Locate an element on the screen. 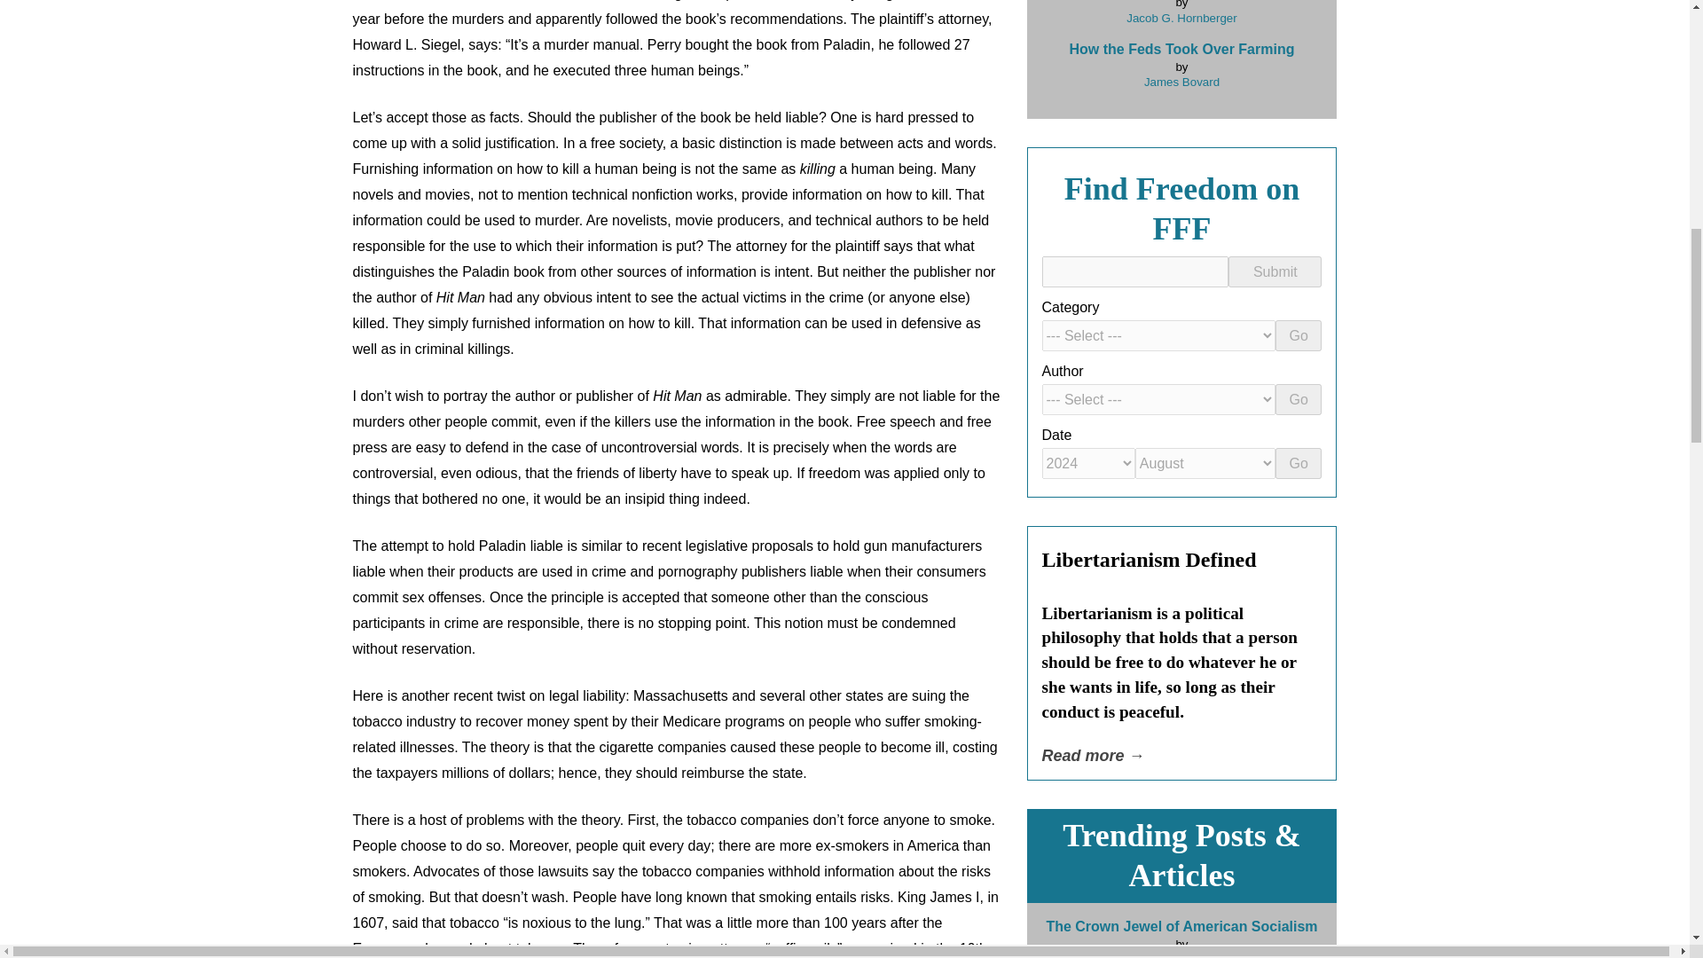  Go is located at coordinates (1299, 335).